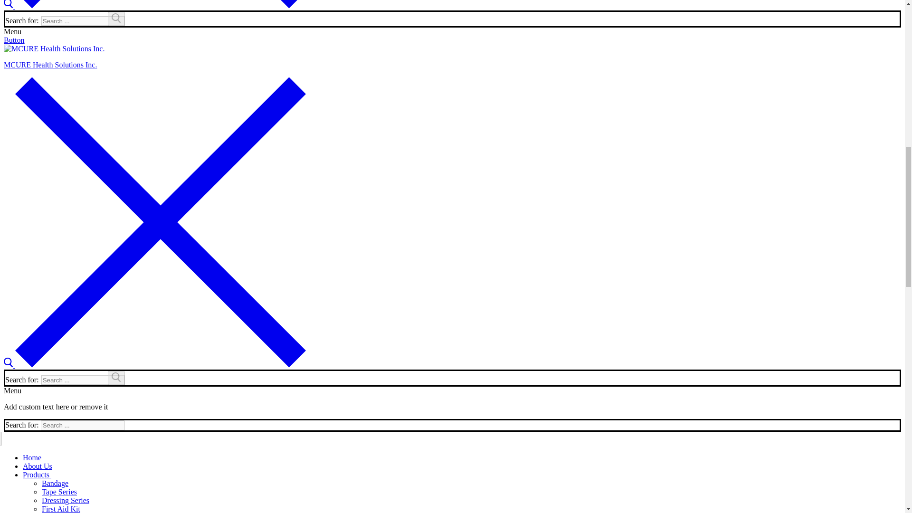  I want to click on Search for:, so click(83, 425).